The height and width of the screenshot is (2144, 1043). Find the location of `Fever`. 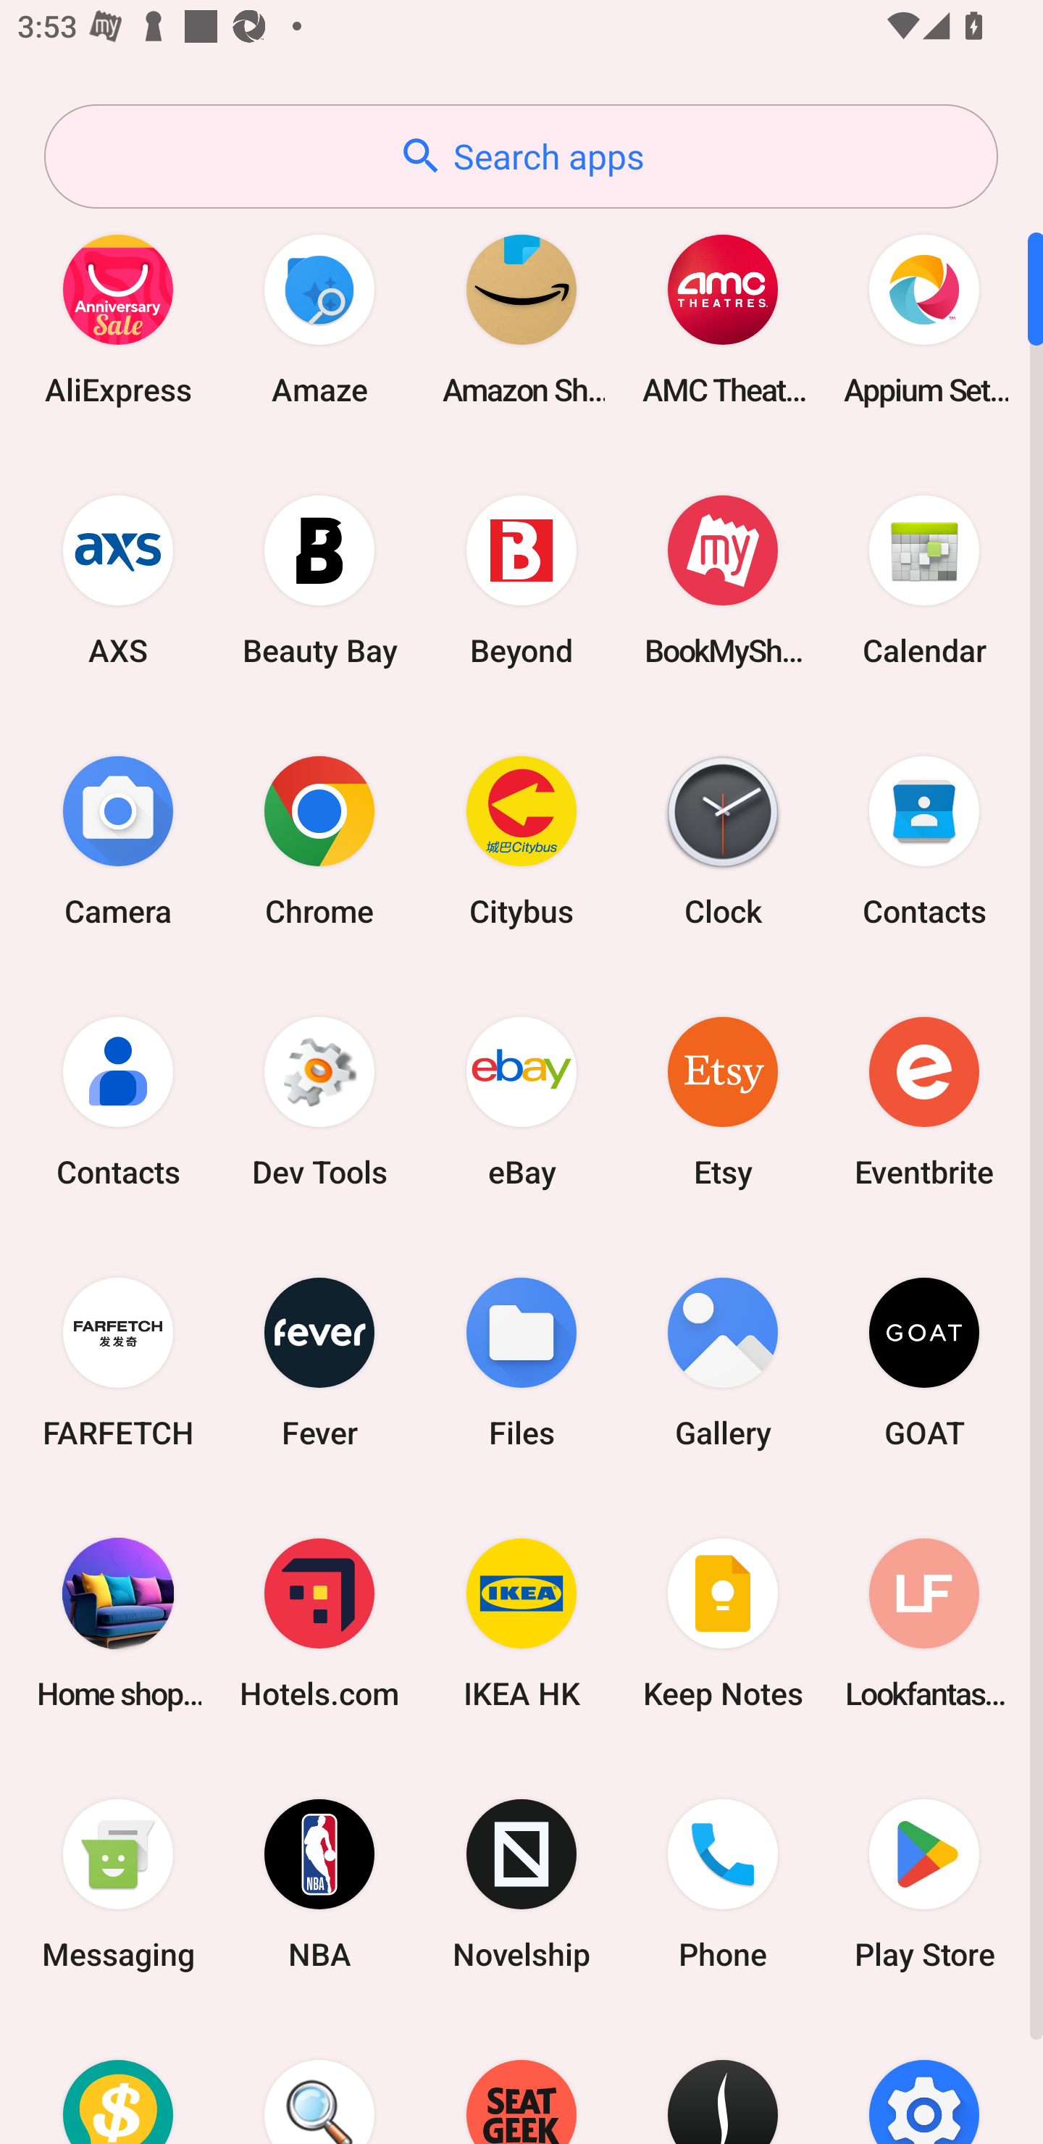

Fever is located at coordinates (319, 1362).